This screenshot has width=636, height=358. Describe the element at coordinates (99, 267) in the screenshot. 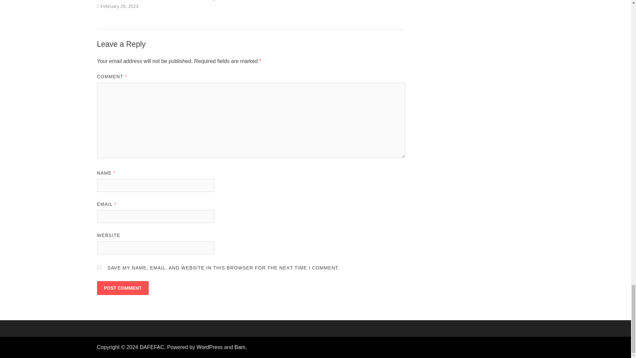

I see `yes` at that location.